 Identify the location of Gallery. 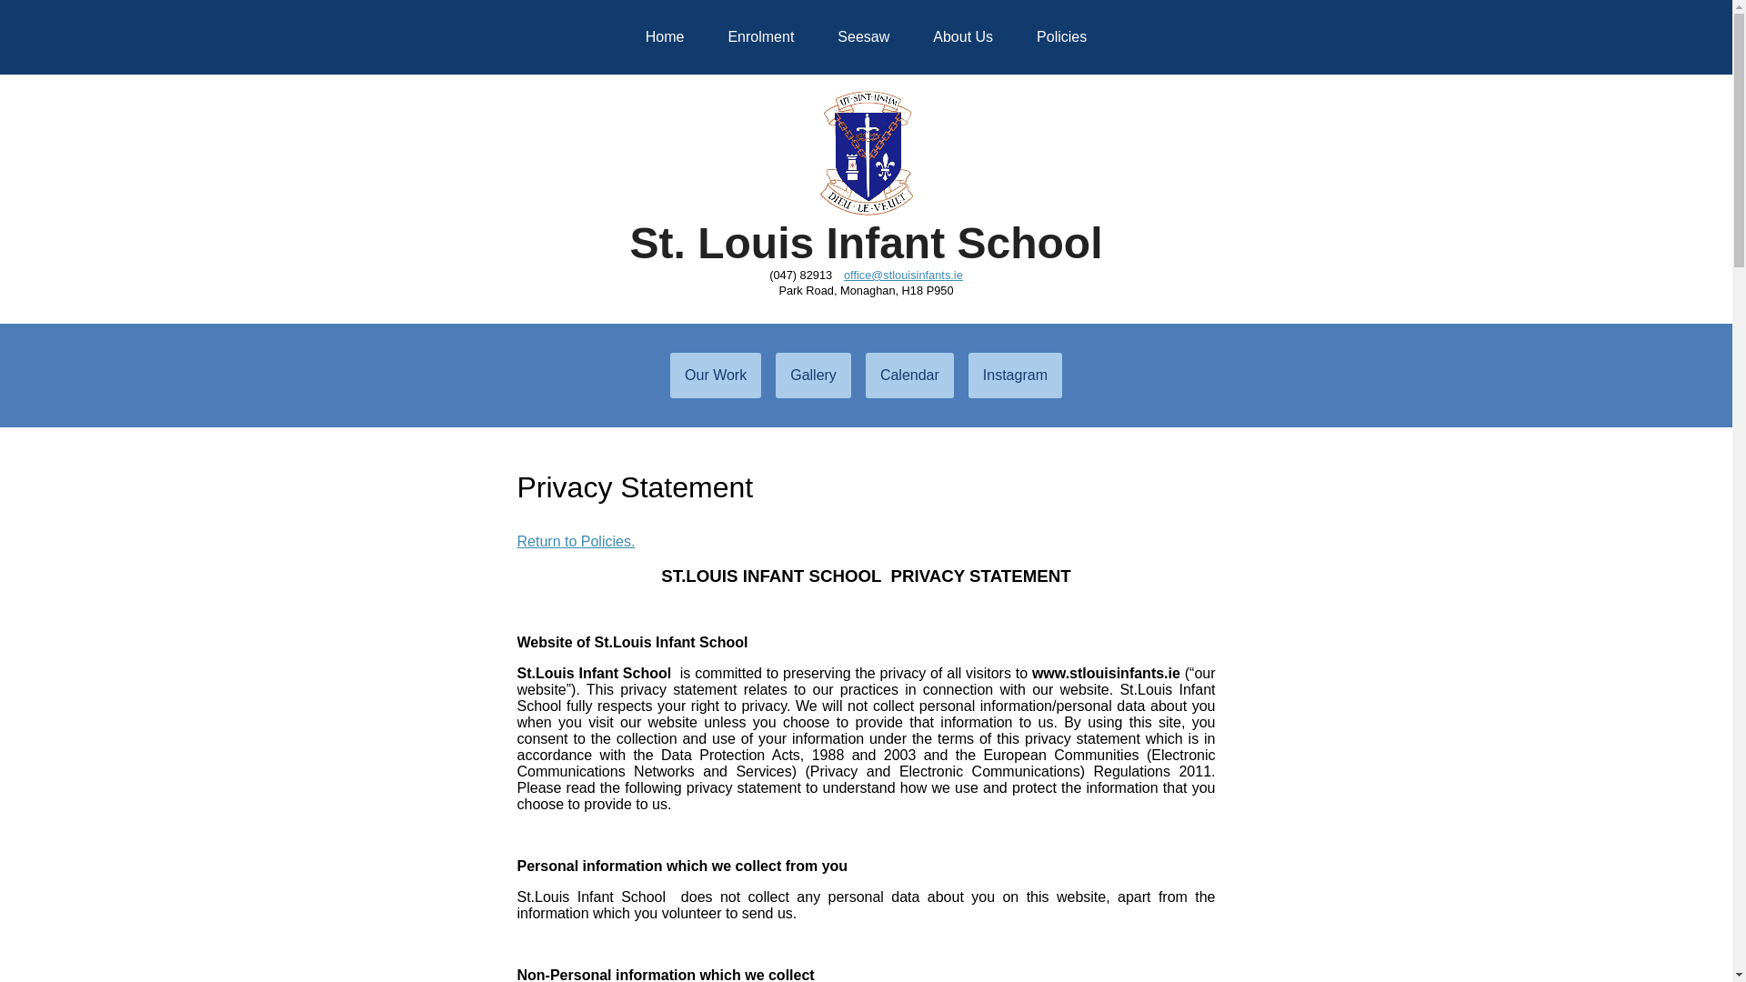
(813, 375).